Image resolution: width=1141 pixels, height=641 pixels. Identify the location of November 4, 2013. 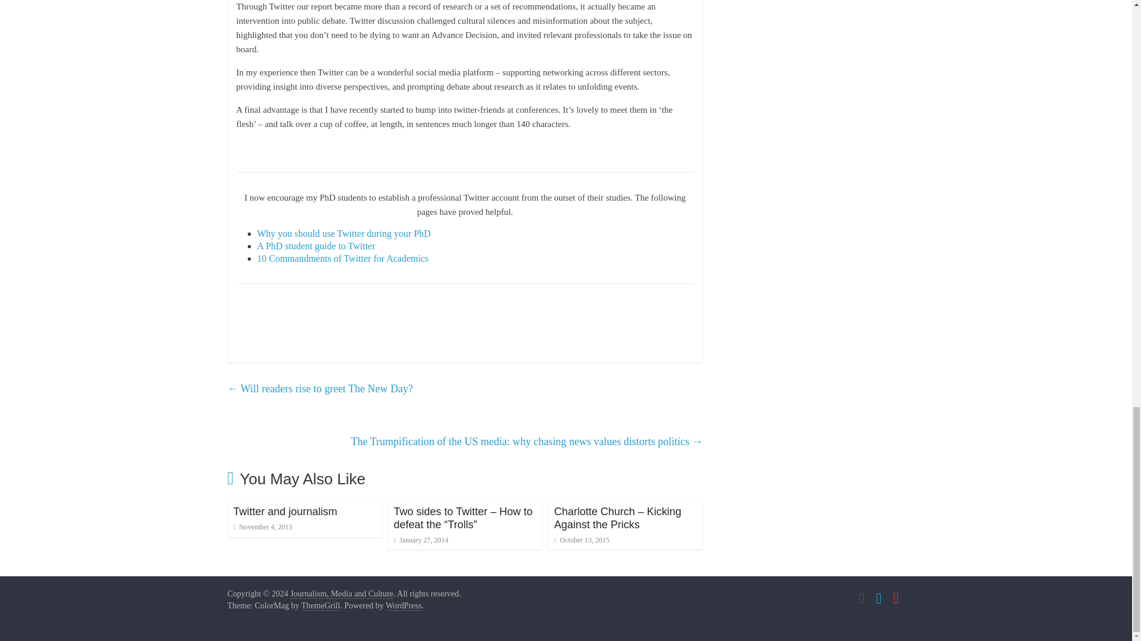
(262, 527).